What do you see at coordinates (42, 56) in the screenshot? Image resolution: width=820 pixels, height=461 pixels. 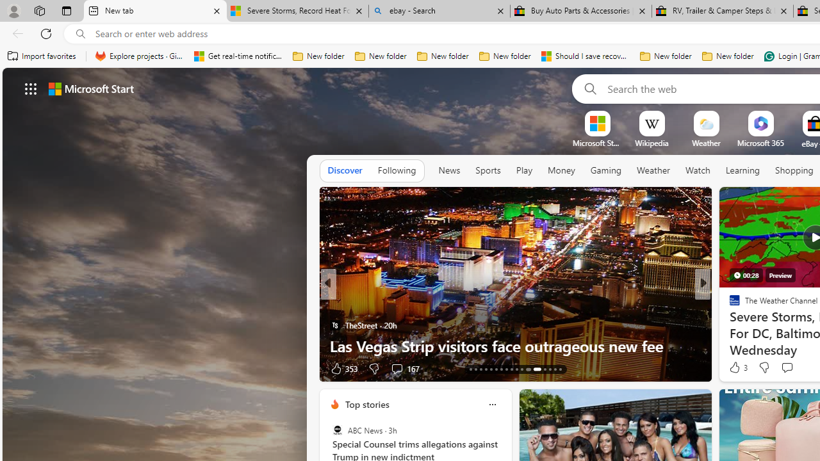 I see `Import favorites` at bounding box center [42, 56].